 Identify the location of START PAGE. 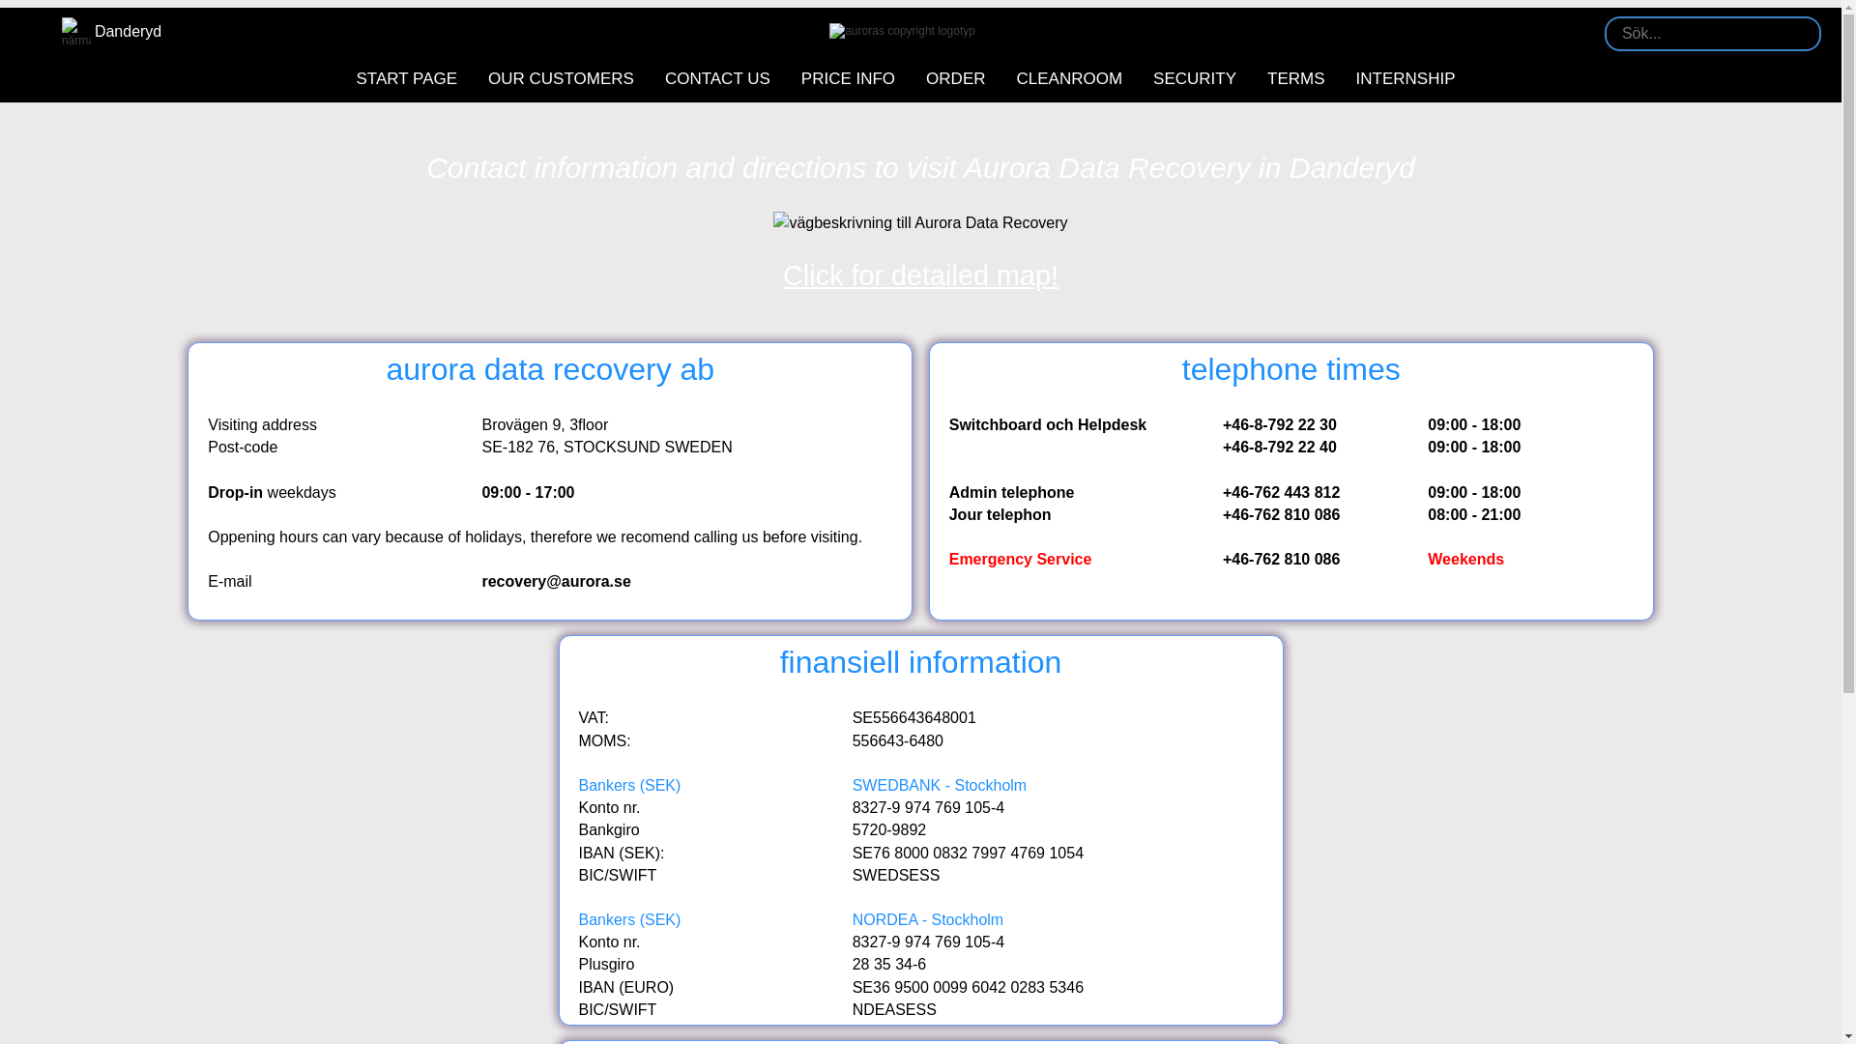
(406, 79).